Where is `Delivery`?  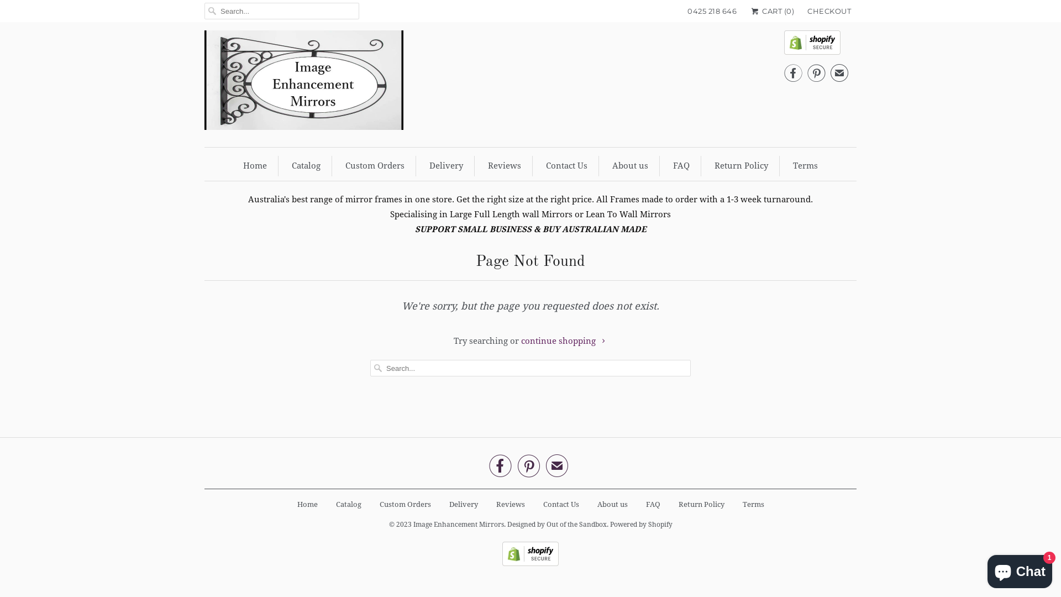
Delivery is located at coordinates (463, 504).